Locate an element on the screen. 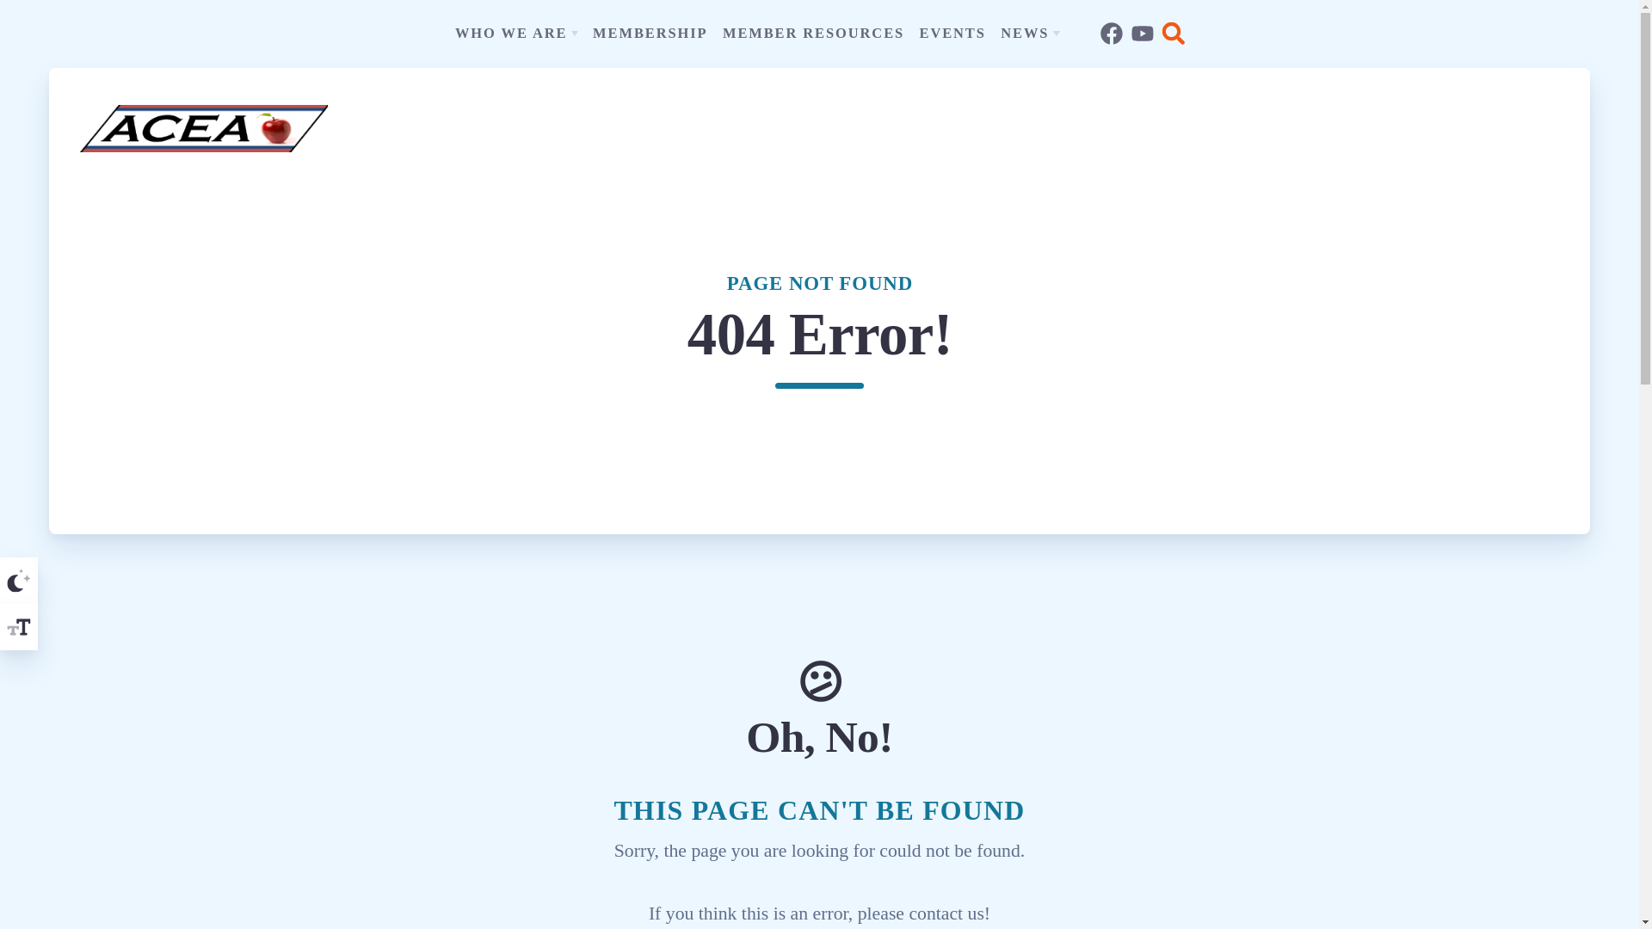 The image size is (1652, 929). EVENTS is located at coordinates (953, 33).